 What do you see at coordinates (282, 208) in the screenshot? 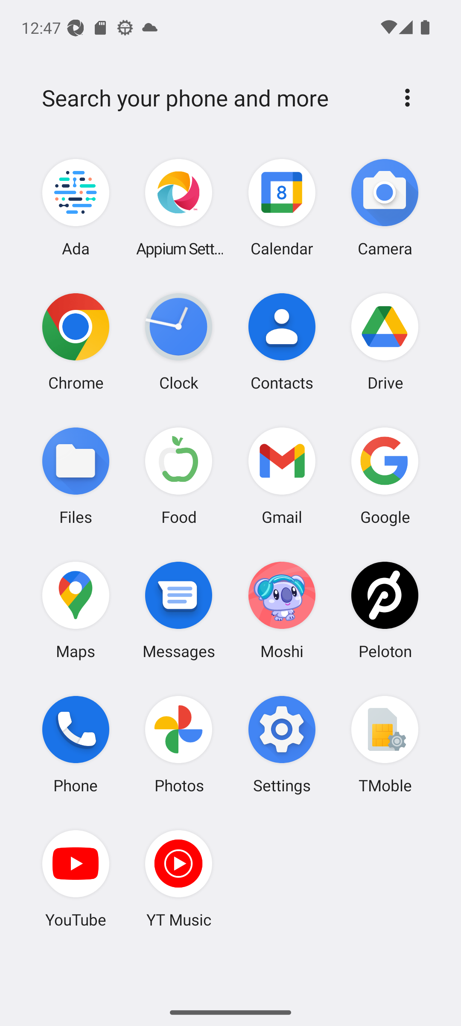
I see `Calendar` at bounding box center [282, 208].